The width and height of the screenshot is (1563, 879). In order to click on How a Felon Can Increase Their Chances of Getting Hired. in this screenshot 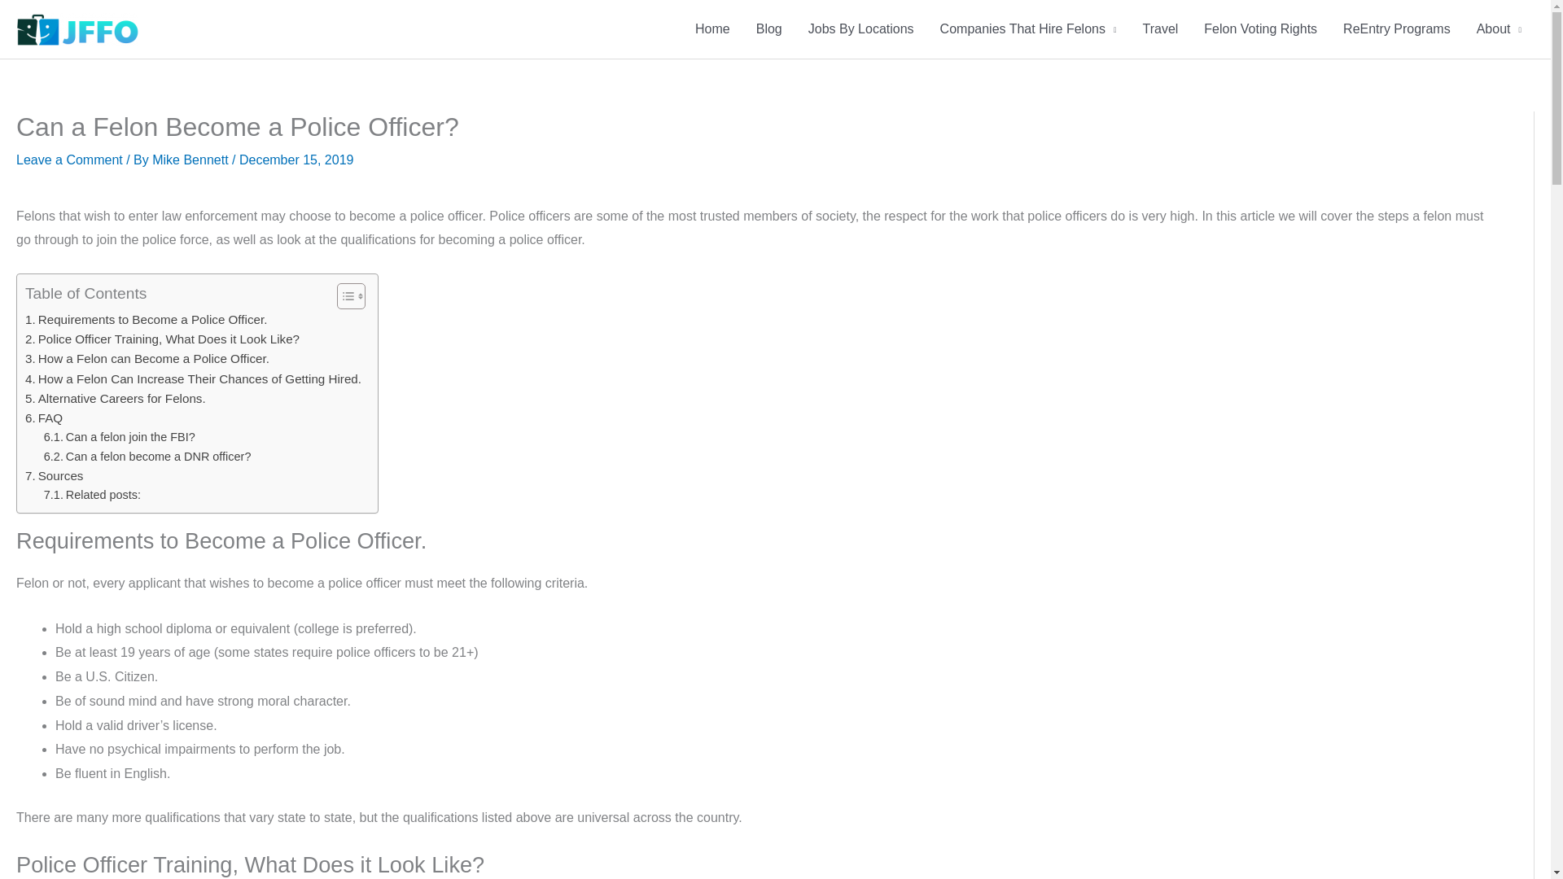, I will do `click(192, 379)`.